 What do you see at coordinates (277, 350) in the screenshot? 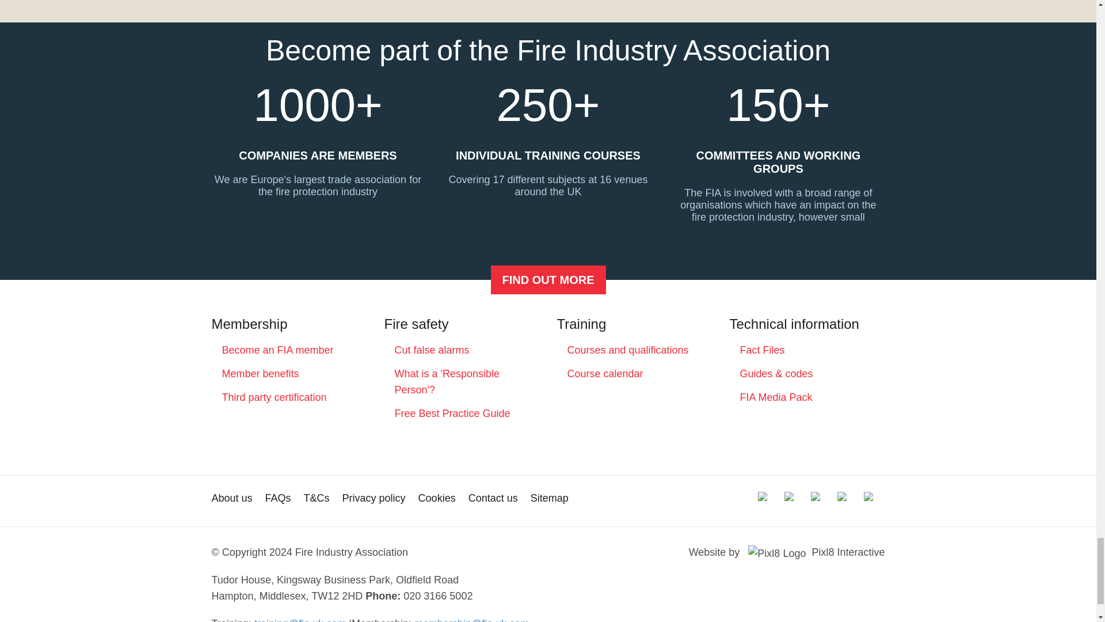
I see `Become an FIA member` at bounding box center [277, 350].